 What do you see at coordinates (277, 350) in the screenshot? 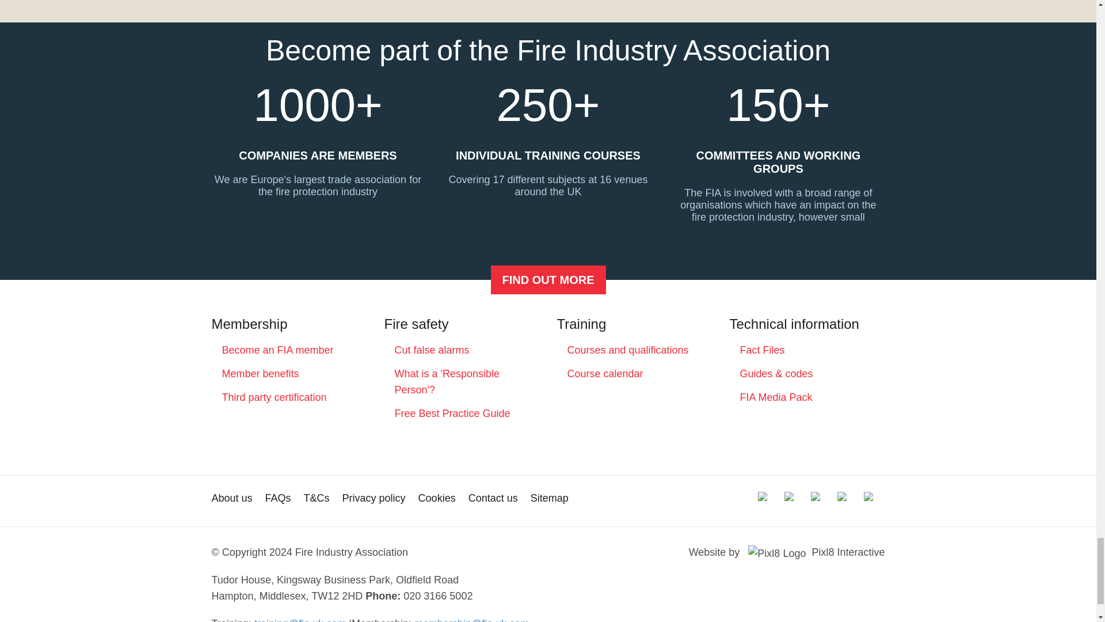
I see `Become an FIA member` at bounding box center [277, 350].